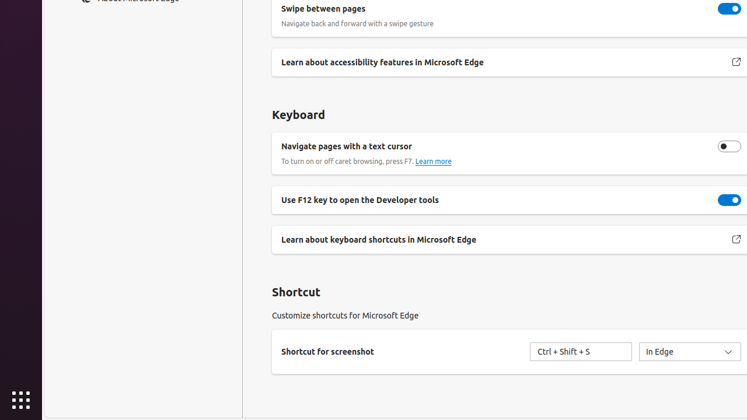 Image resolution: width=747 pixels, height=420 pixels. Describe the element at coordinates (729, 9) in the screenshot. I see `Navigate back and forward with a swipe gesture` at that location.